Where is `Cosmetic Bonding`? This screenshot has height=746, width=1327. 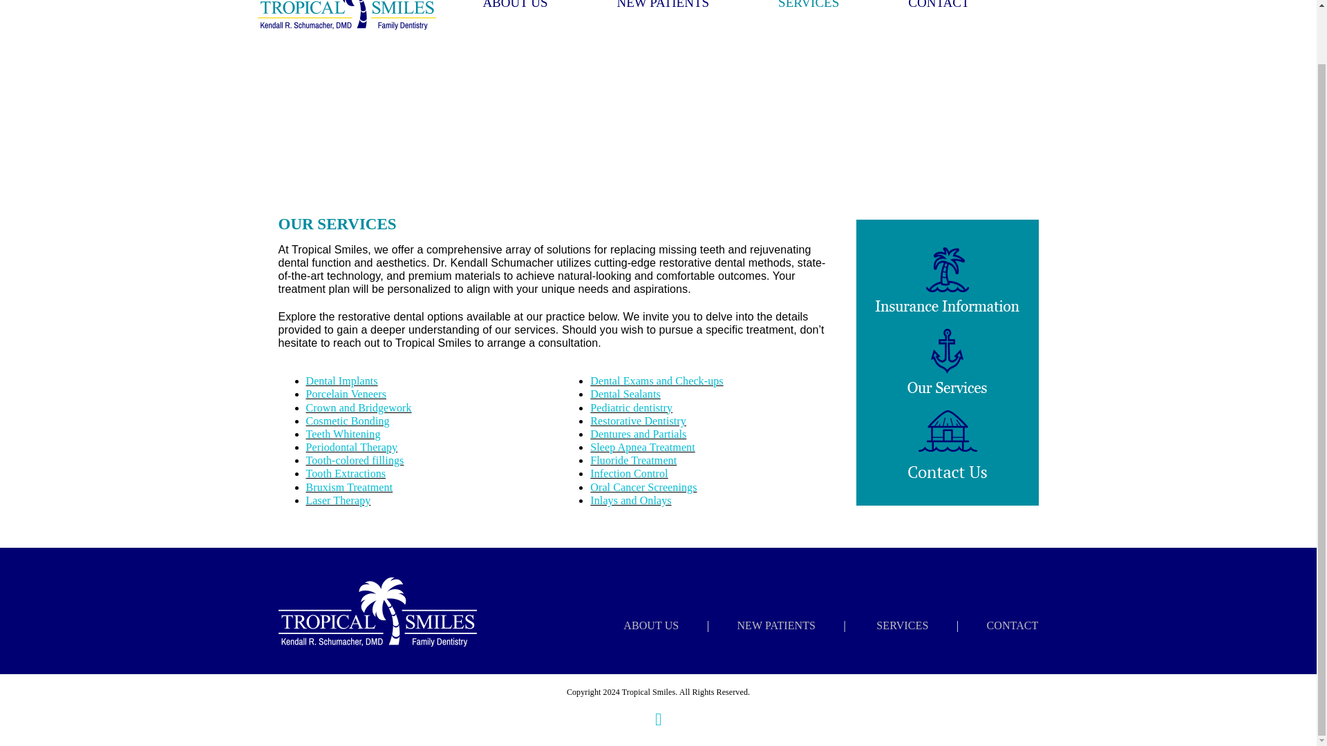
Cosmetic Bonding is located at coordinates (347, 420).